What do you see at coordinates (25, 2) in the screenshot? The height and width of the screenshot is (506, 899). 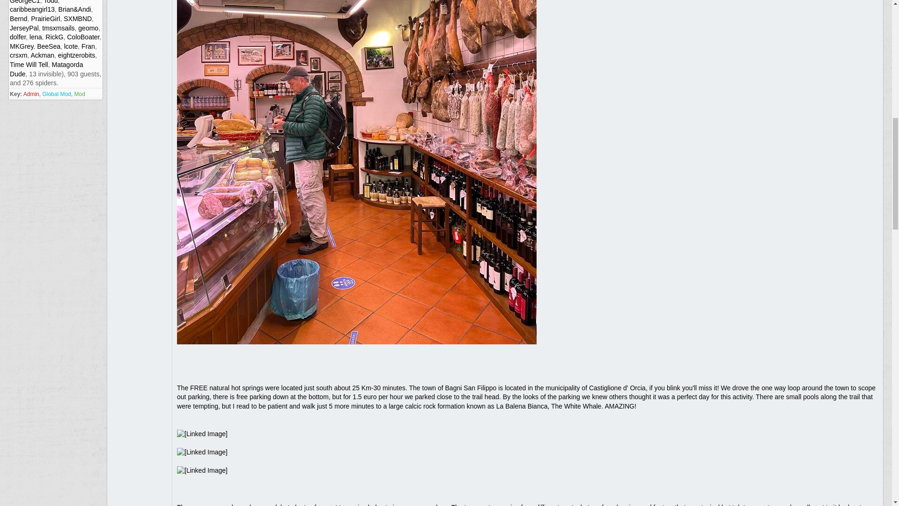 I see `GeorgeC1` at bounding box center [25, 2].